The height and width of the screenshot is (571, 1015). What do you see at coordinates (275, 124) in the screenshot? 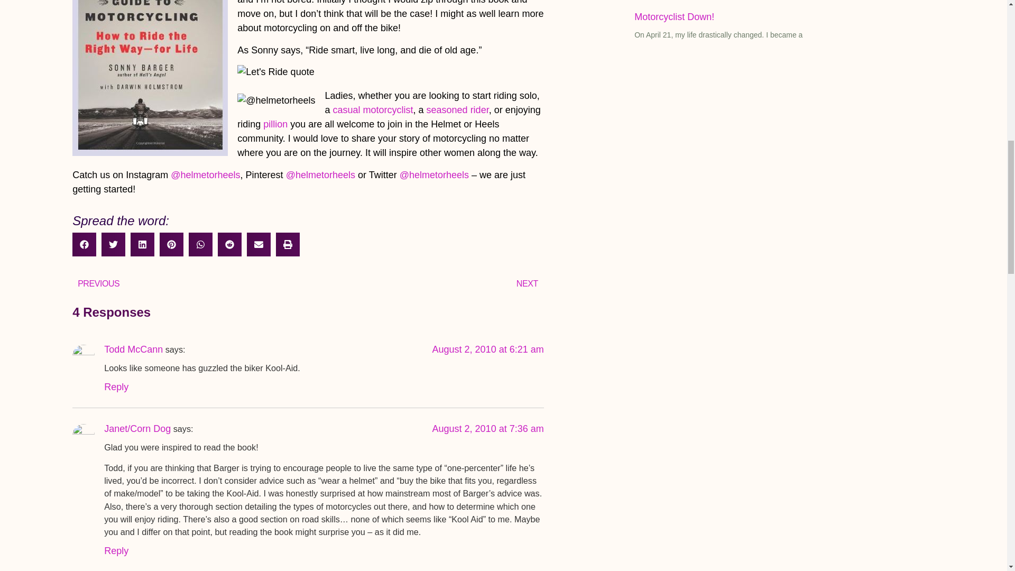
I see `pillion` at bounding box center [275, 124].